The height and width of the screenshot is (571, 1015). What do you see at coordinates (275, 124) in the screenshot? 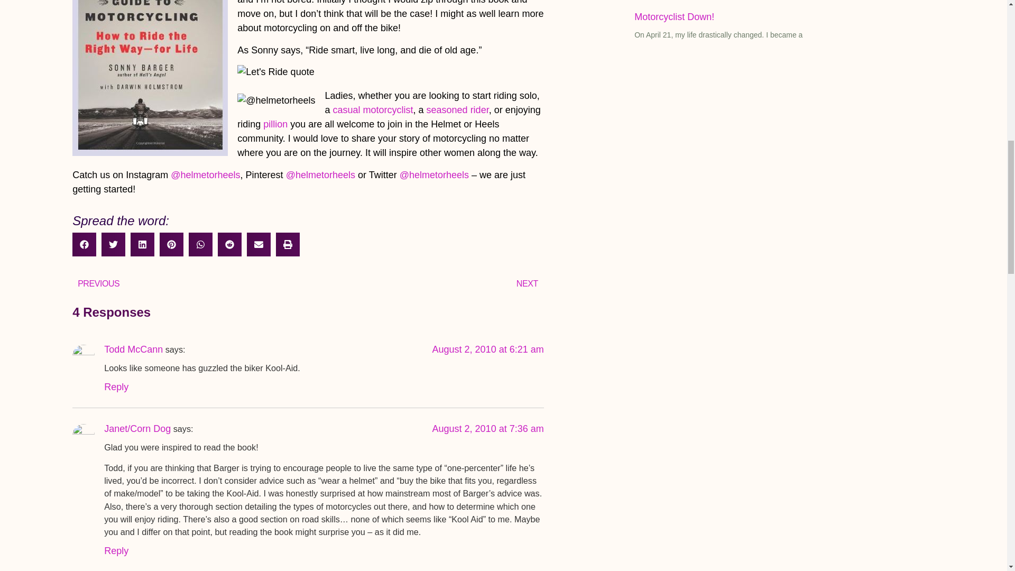
I see `pillion` at bounding box center [275, 124].